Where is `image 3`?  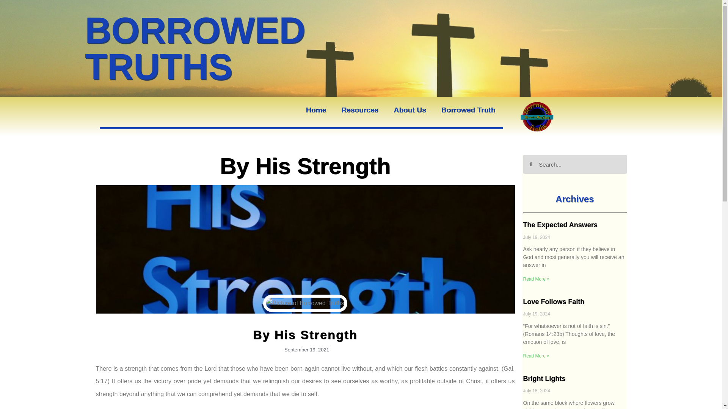 image 3 is located at coordinates (538, 117).